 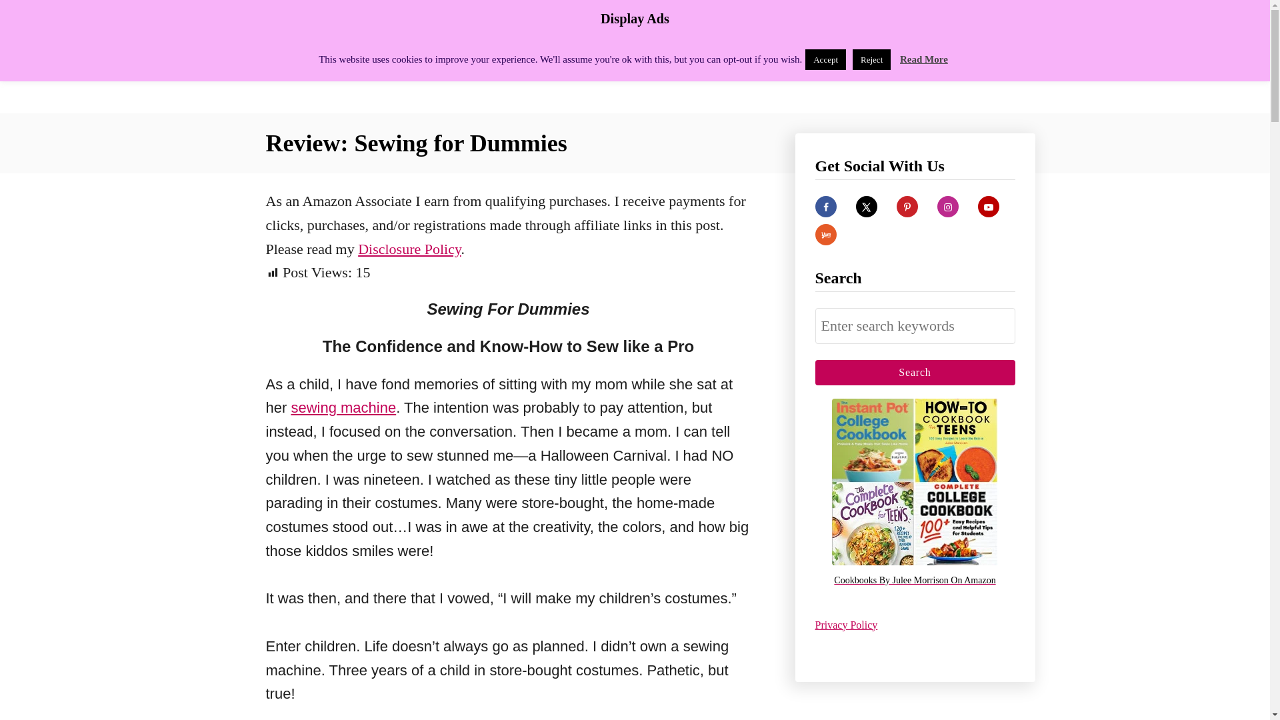 What do you see at coordinates (907, 207) in the screenshot?
I see `Follow on Pinterest` at bounding box center [907, 207].